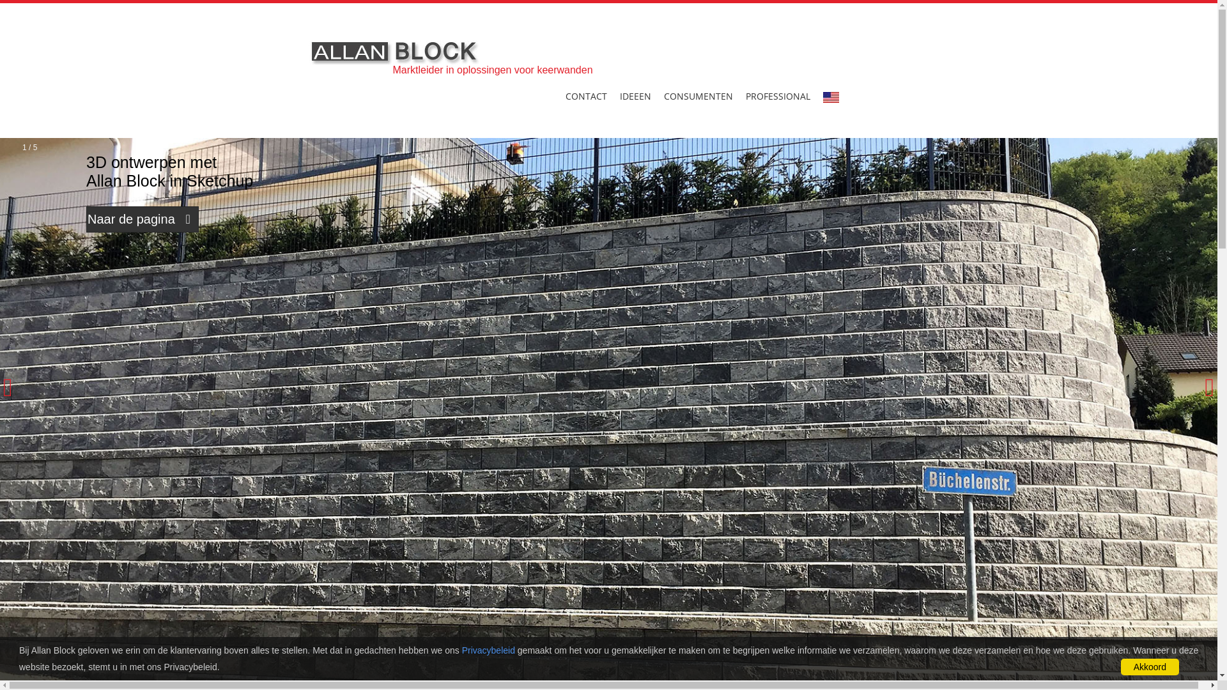  Describe the element at coordinates (698, 96) in the screenshot. I see `CONSUMENTEN` at that location.